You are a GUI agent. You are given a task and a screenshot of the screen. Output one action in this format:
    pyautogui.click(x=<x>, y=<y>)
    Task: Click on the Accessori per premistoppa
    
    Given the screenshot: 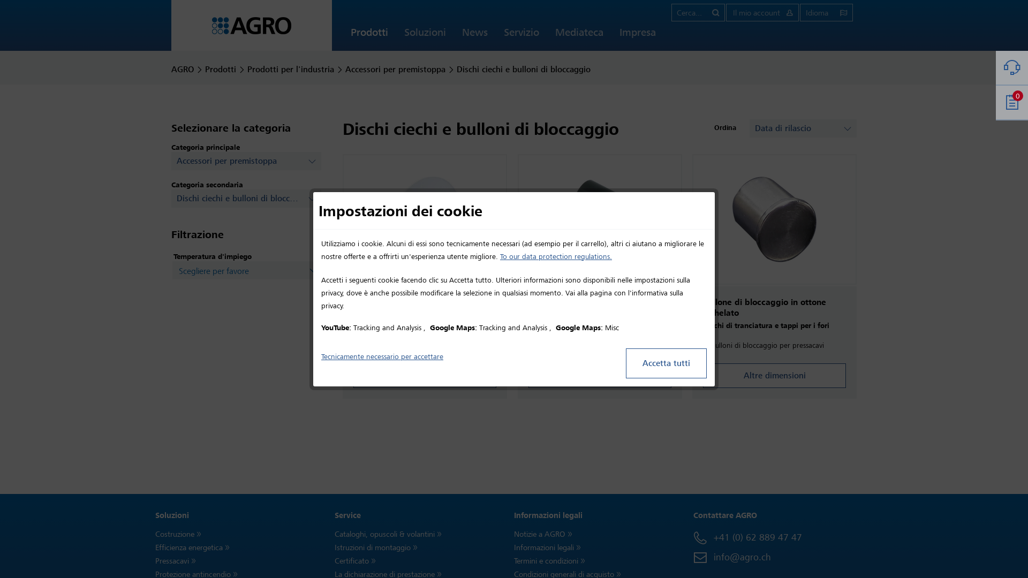 What is the action you would take?
    pyautogui.click(x=395, y=70)
    